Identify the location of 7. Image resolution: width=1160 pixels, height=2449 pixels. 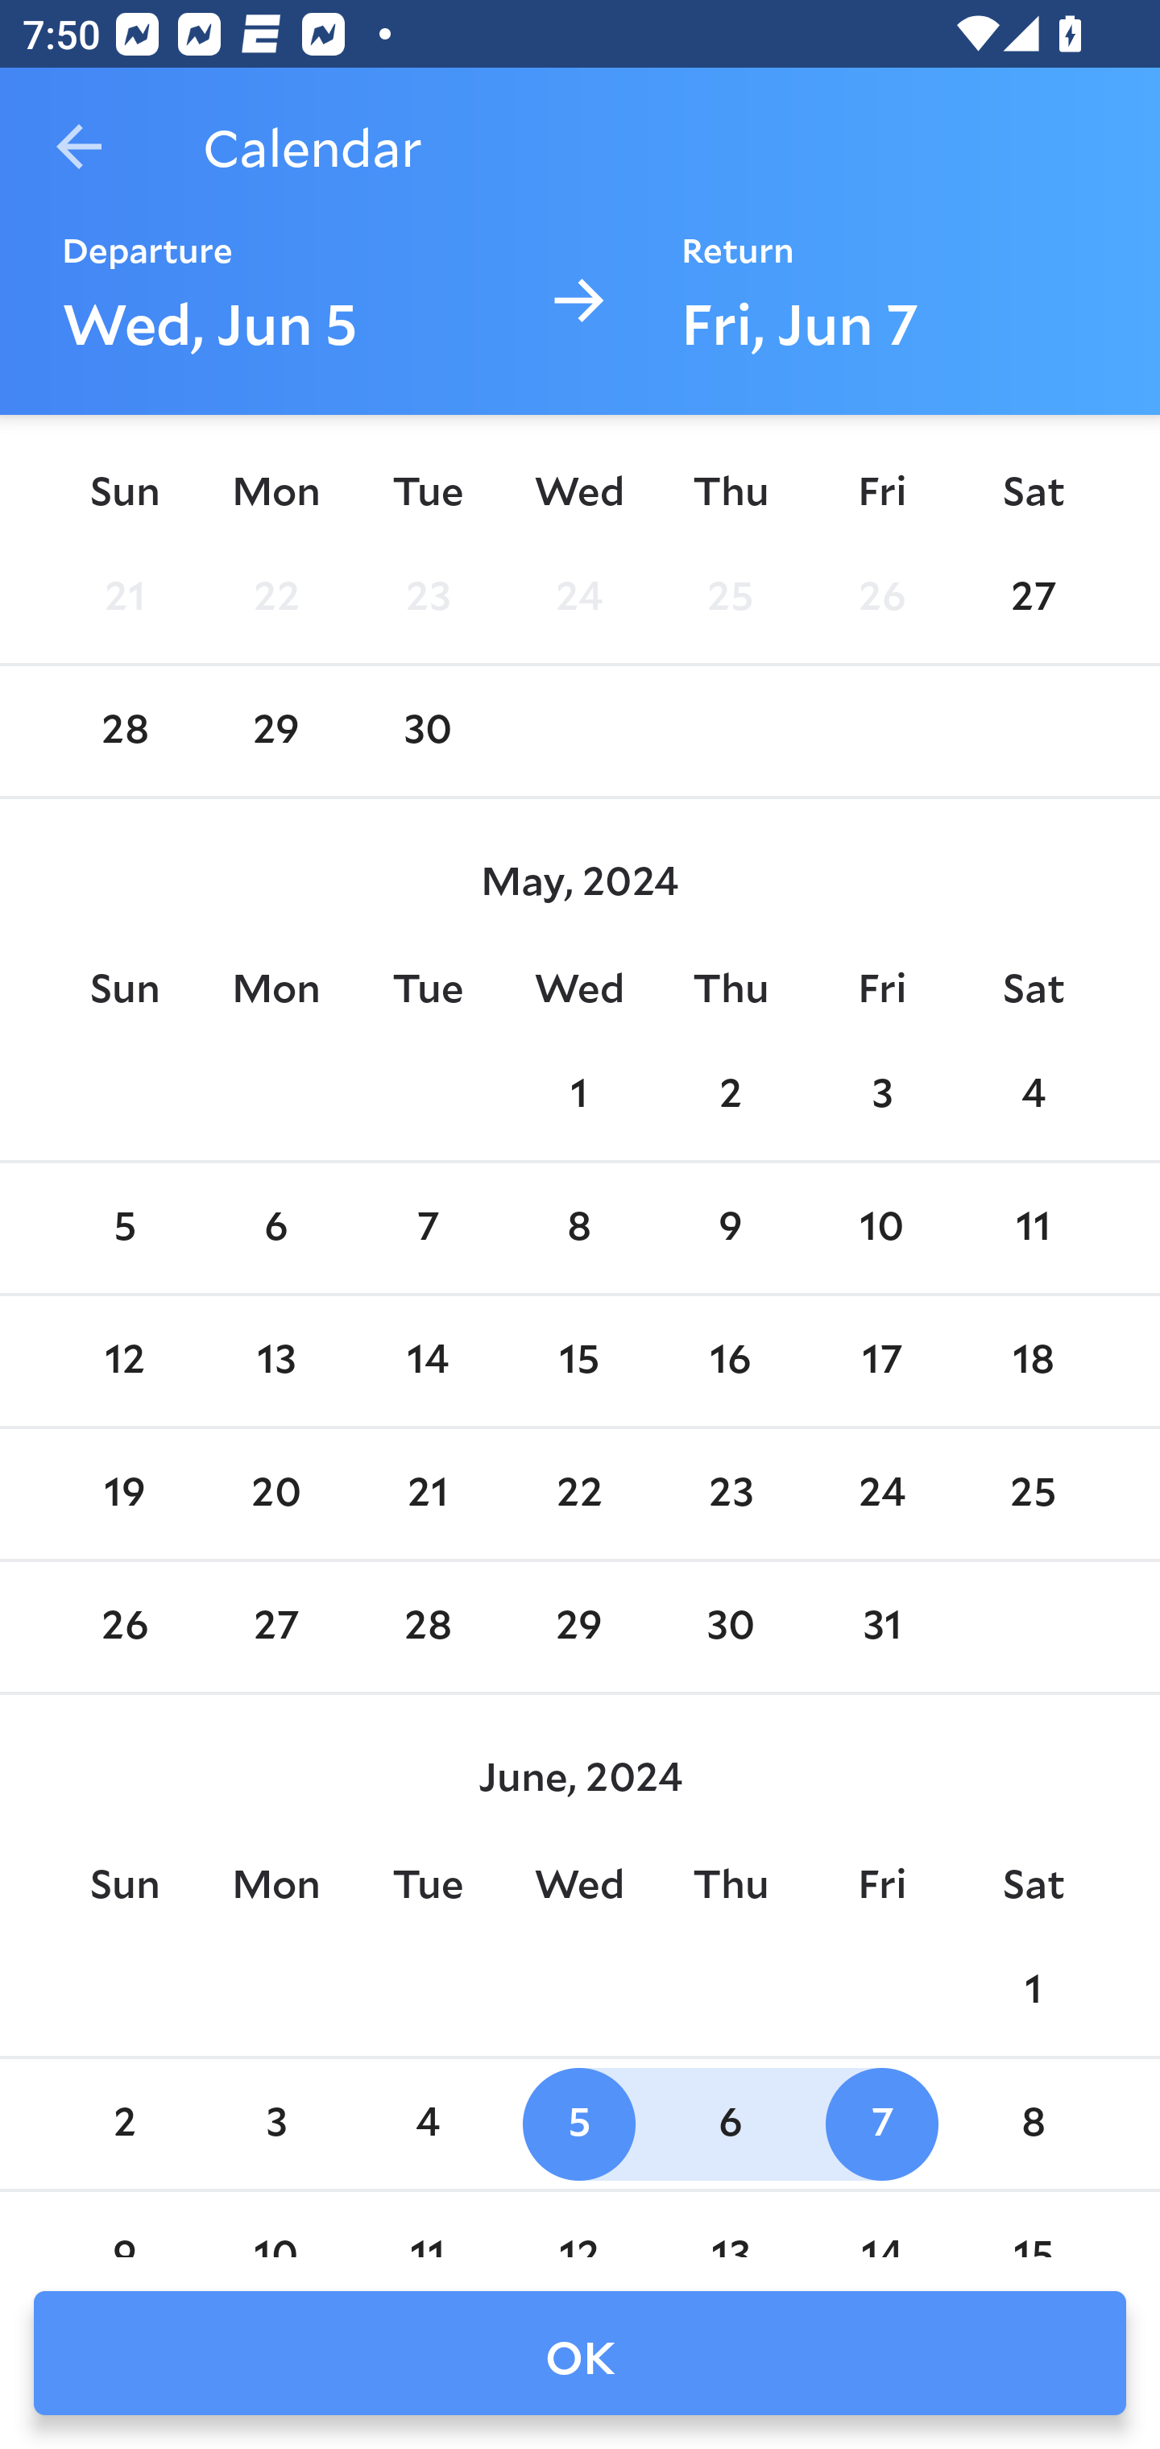
(881, 2123).